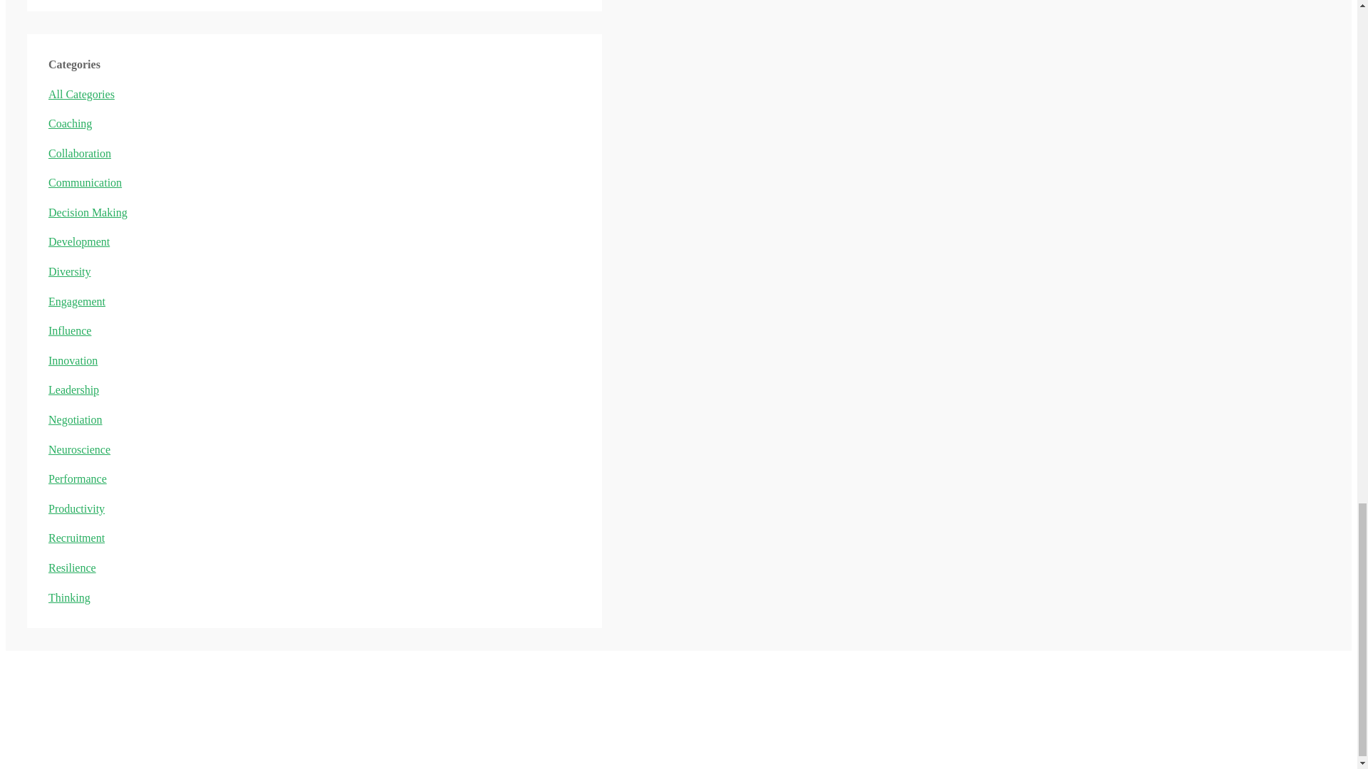 The image size is (1368, 769). What do you see at coordinates (73, 389) in the screenshot?
I see `Leadership` at bounding box center [73, 389].